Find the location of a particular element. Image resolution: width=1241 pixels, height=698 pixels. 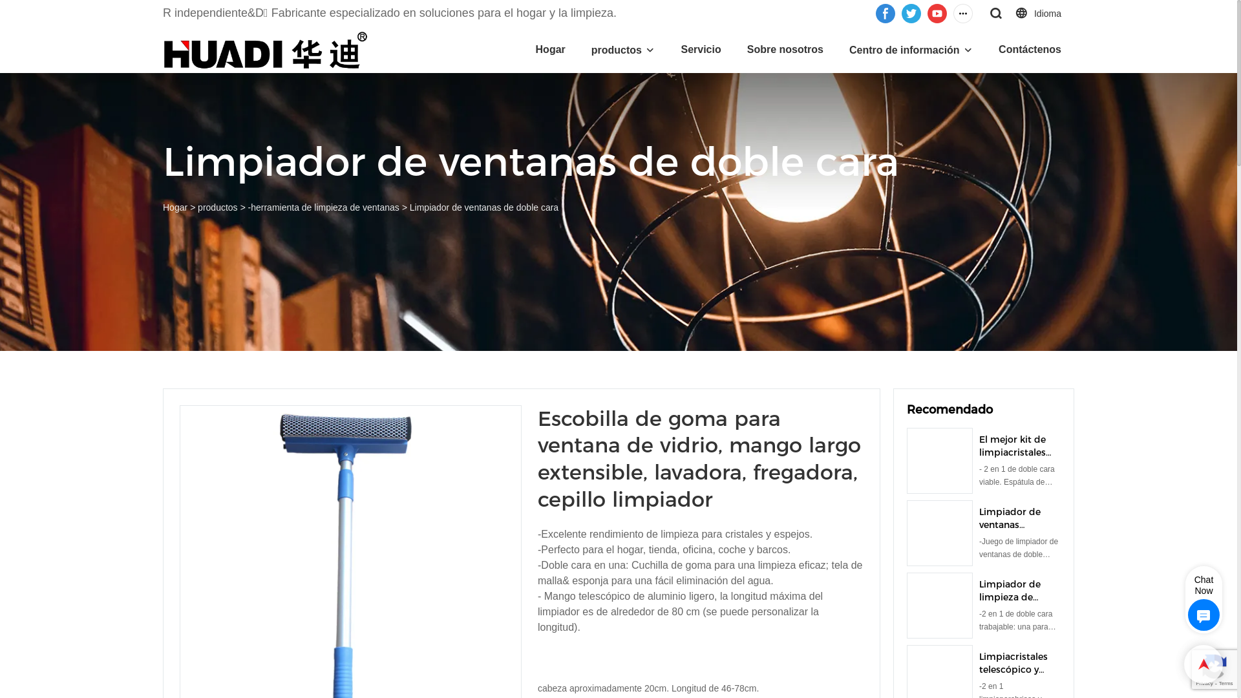

Limpiador de ventanas de doble cara is located at coordinates (484, 207).